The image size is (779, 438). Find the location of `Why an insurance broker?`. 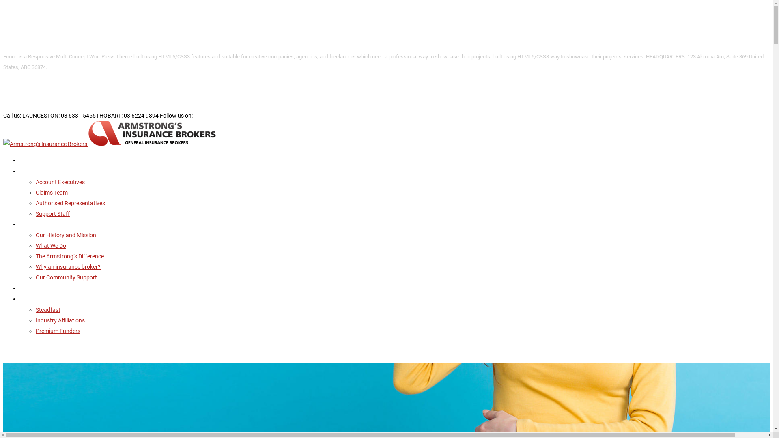

Why an insurance broker? is located at coordinates (68, 267).